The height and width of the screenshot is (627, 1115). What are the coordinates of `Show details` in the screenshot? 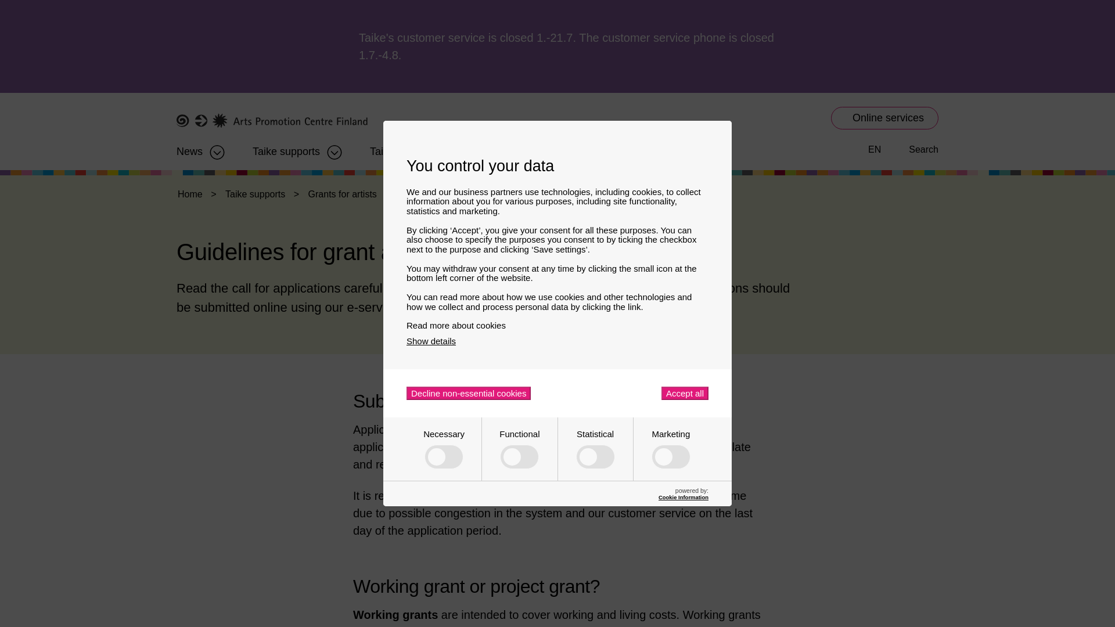 It's located at (431, 341).